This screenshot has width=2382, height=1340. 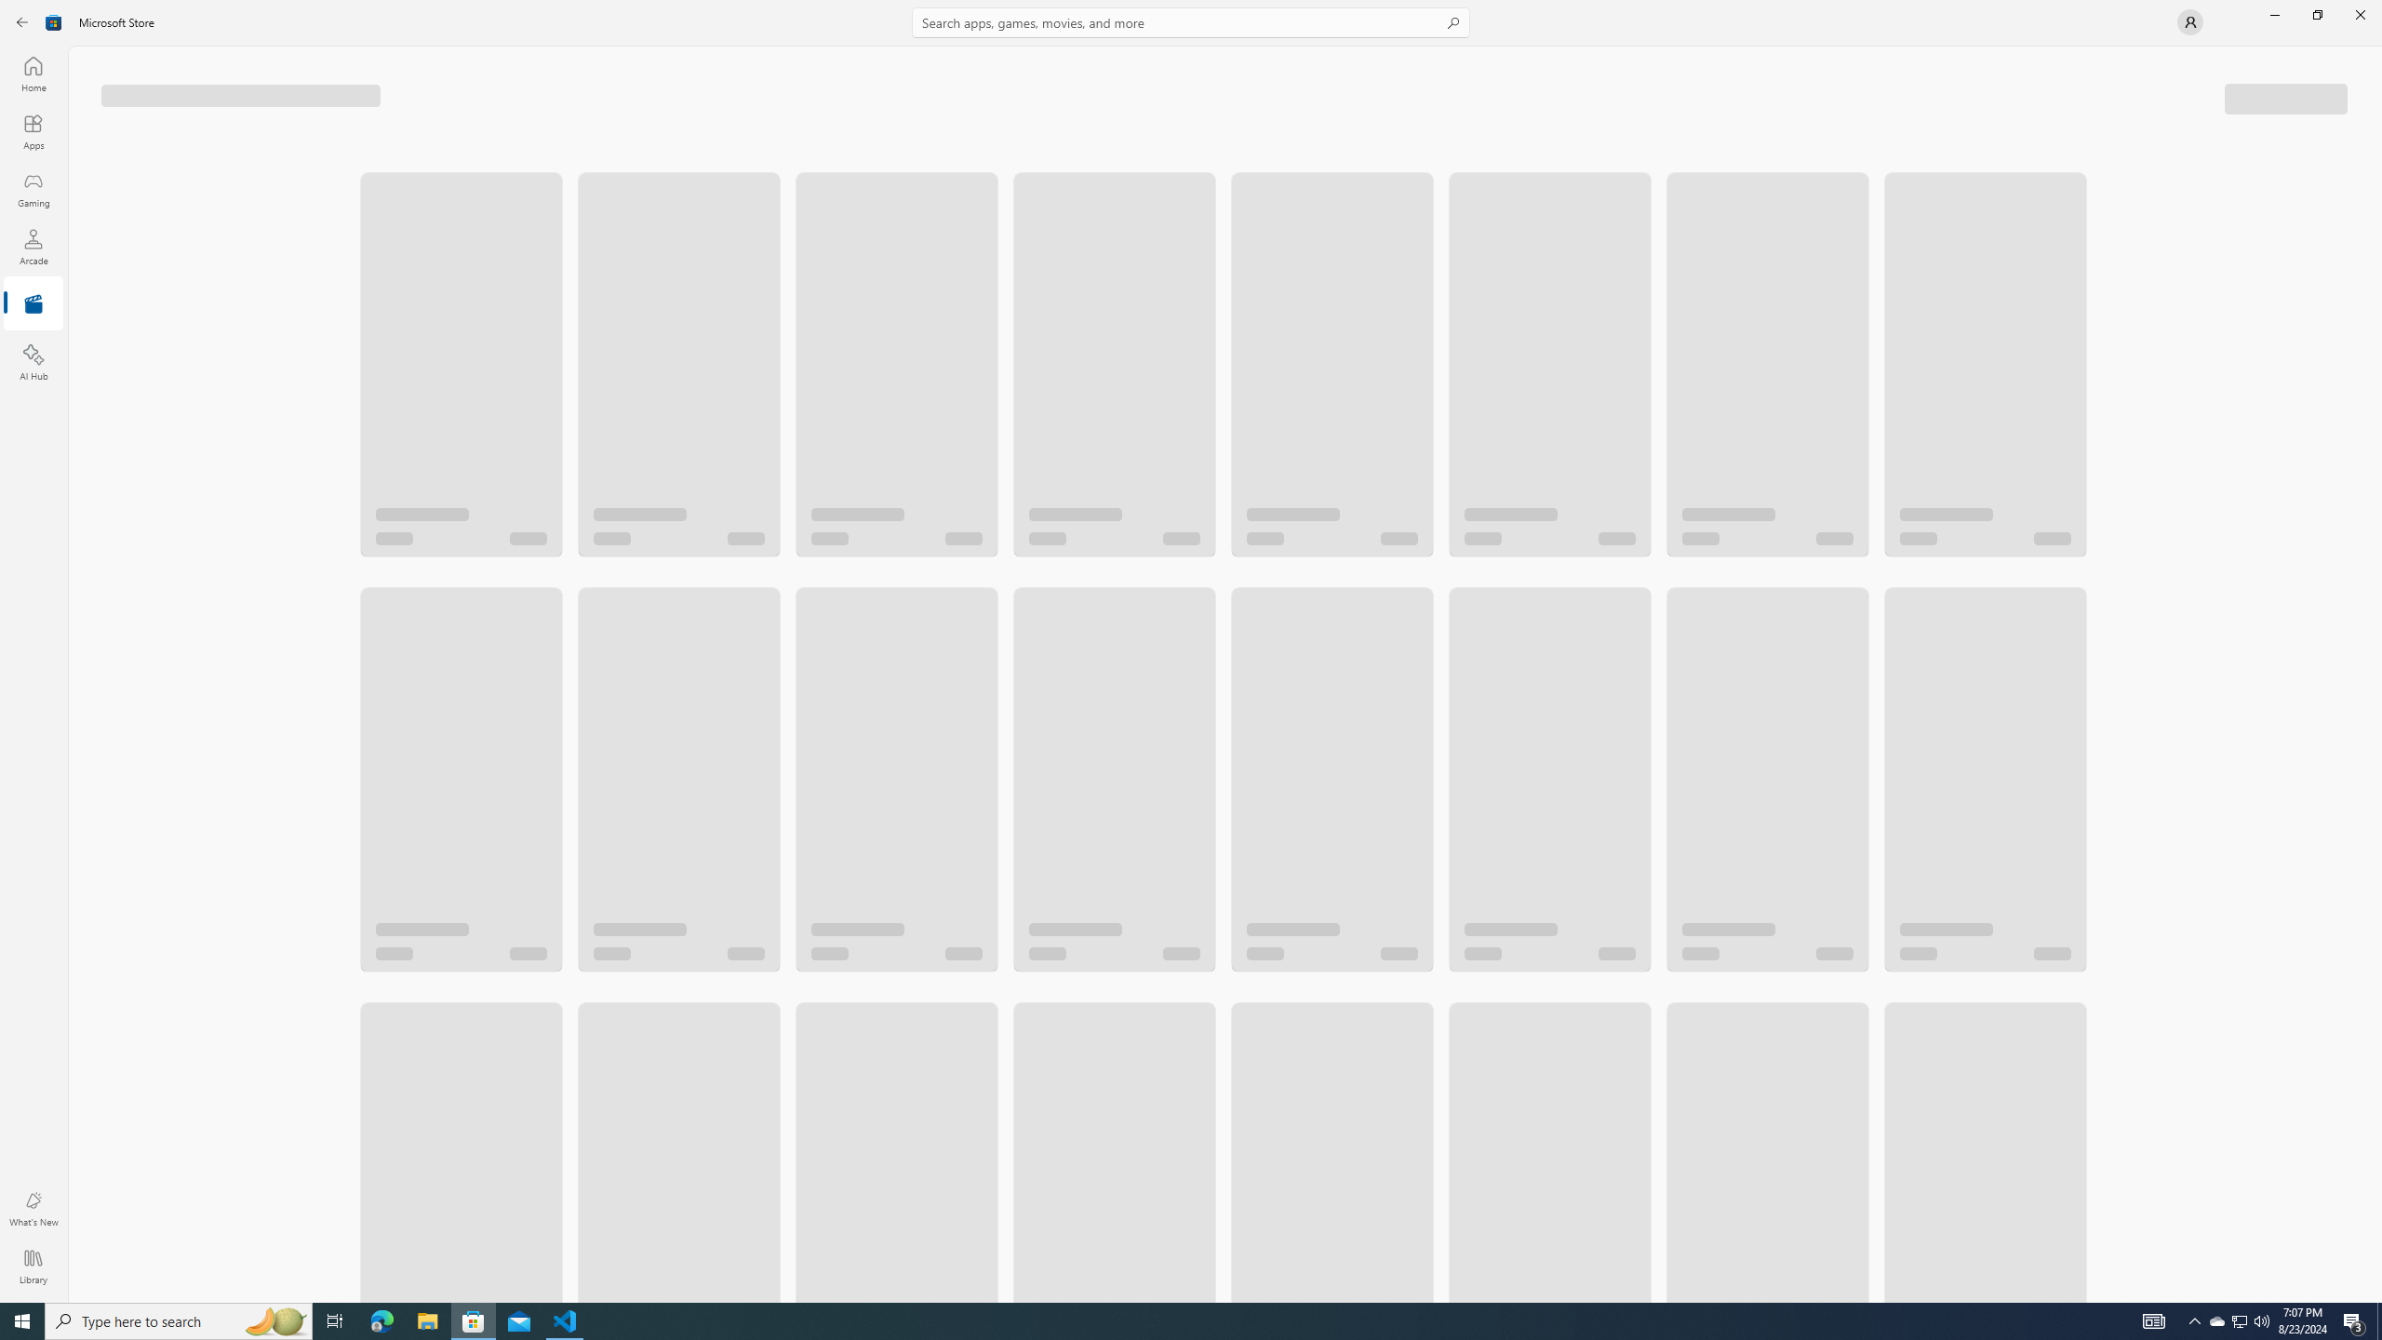 I want to click on AutomationID: NavigationControl, so click(x=1191, y=651).